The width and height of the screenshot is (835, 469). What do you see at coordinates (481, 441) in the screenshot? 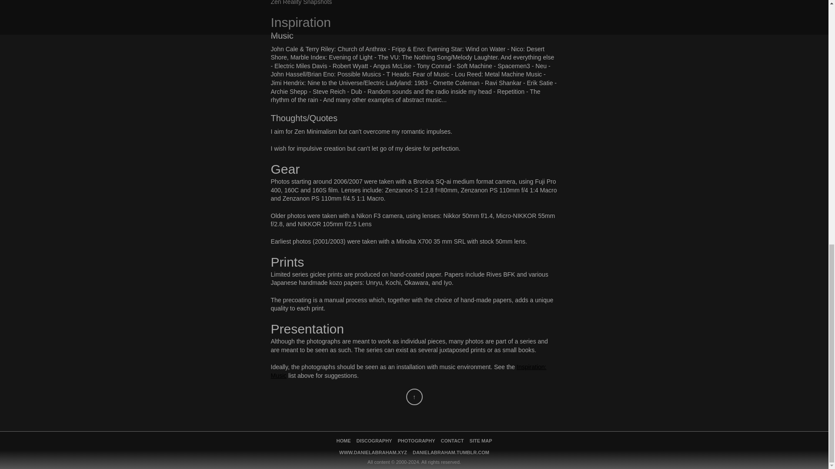
I see `SITE MAP` at bounding box center [481, 441].